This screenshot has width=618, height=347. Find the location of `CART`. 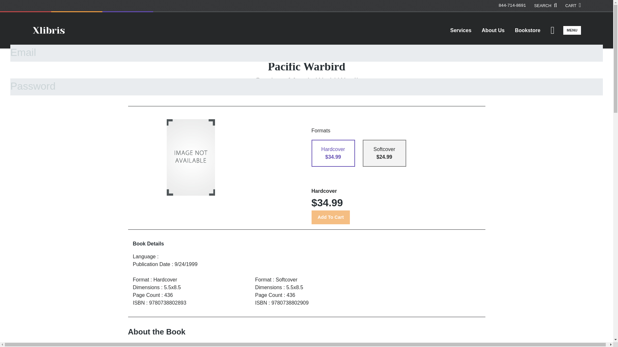

CART is located at coordinates (573, 5).